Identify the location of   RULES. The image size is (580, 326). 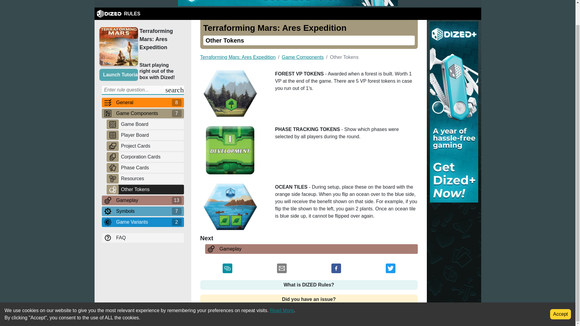
(118, 14).